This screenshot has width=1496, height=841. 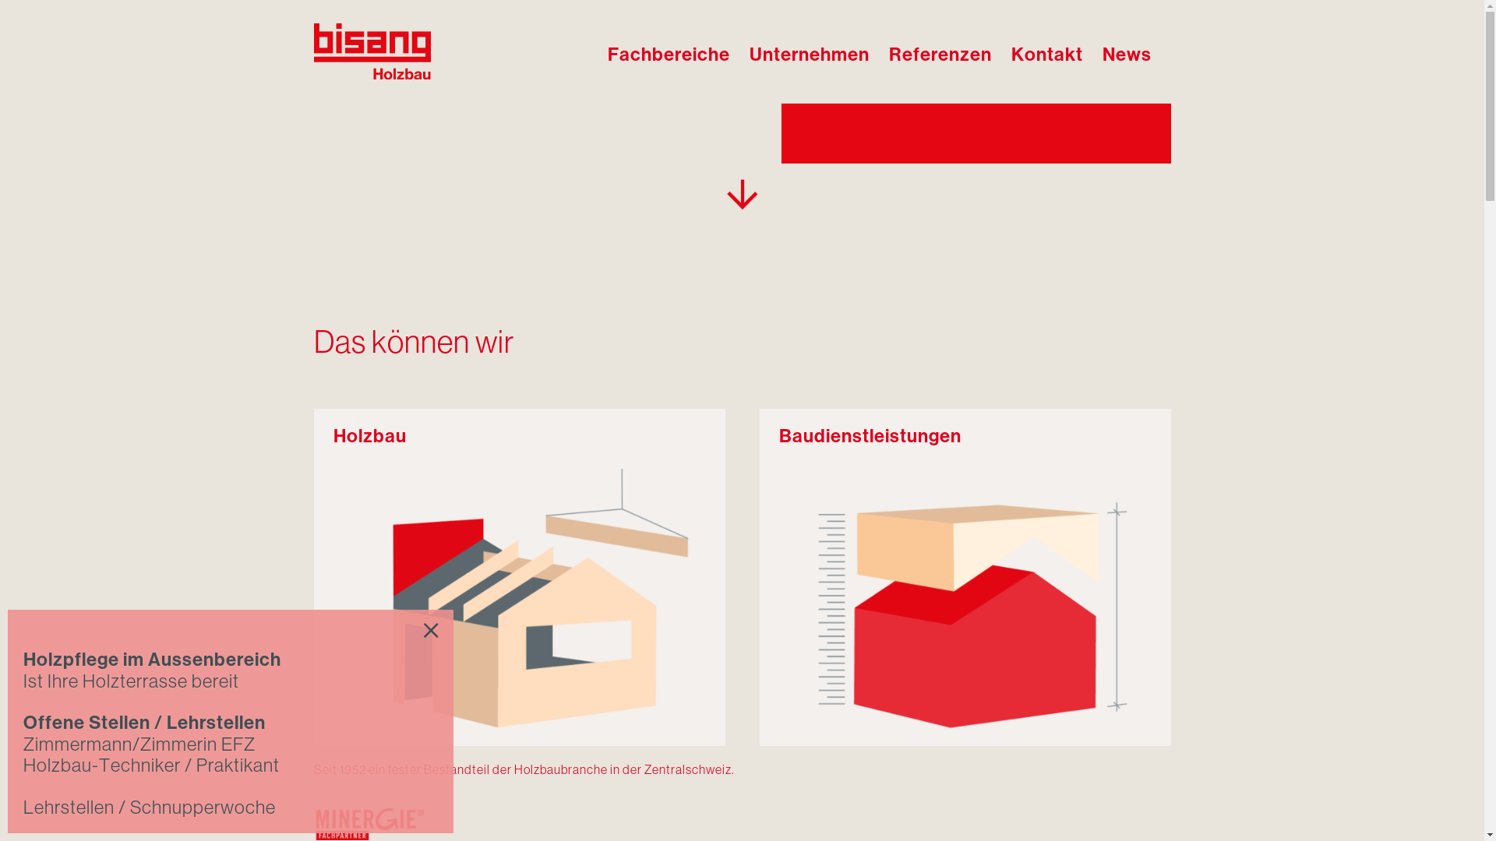 I want to click on Lehrstellen / Schnupperwoche , so click(x=151, y=807).